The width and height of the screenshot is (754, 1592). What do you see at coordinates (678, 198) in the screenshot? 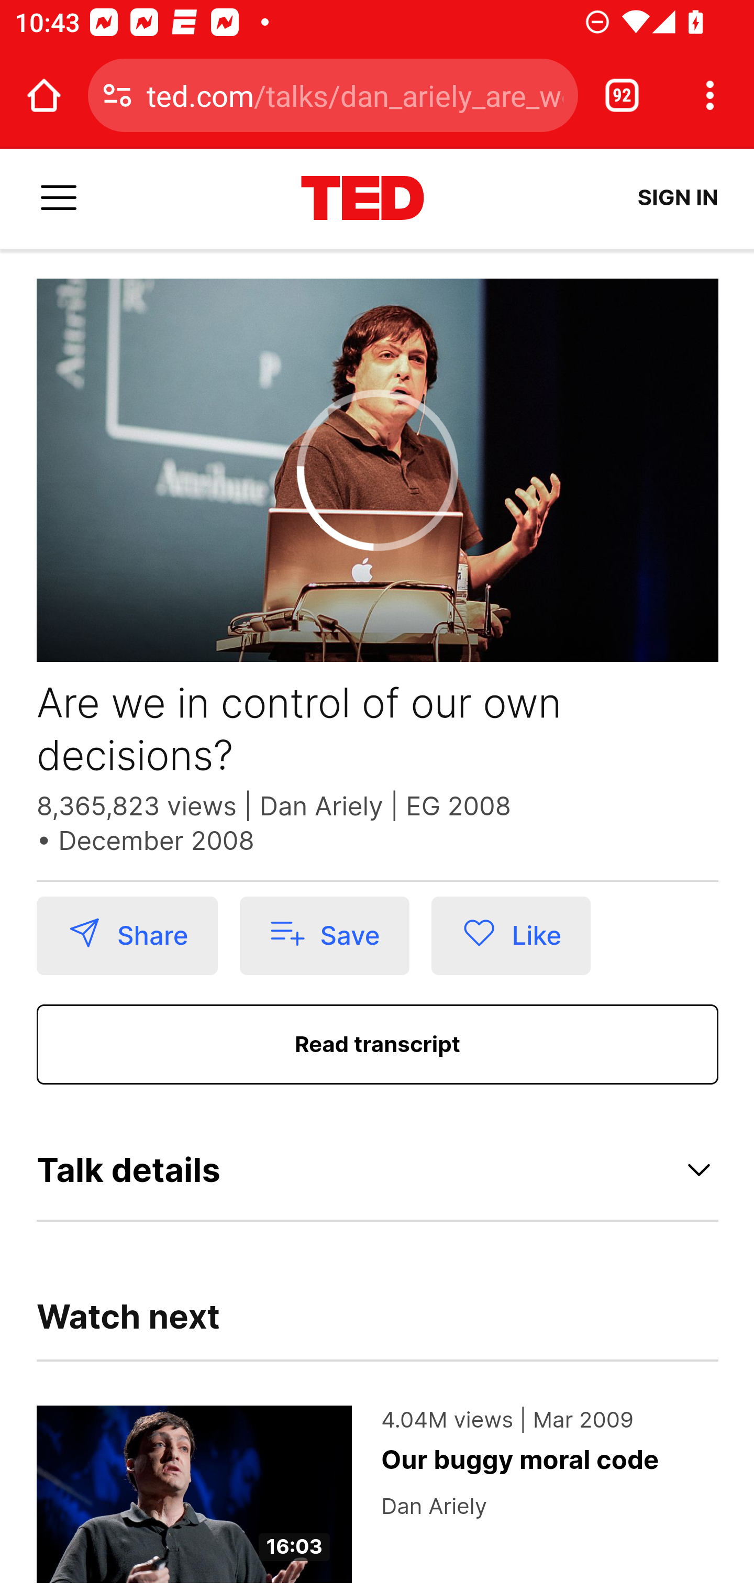
I see `SIGN IN` at bounding box center [678, 198].